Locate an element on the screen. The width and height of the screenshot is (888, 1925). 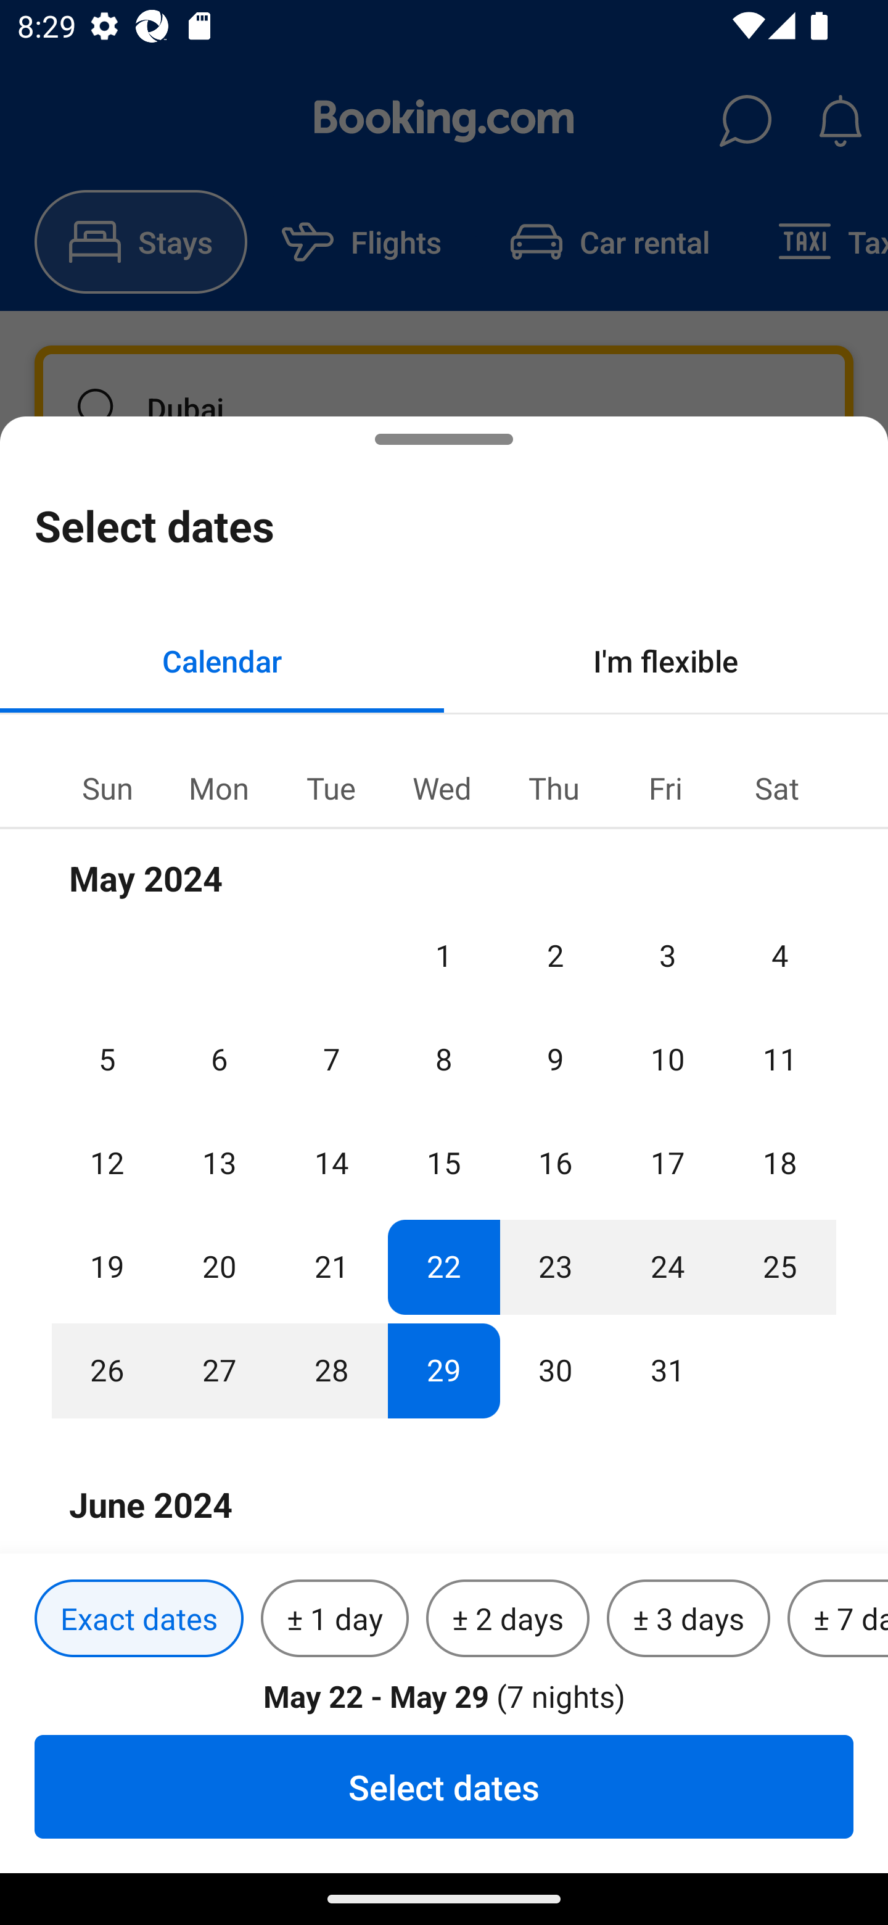
± 2 days is located at coordinates (508, 1619).